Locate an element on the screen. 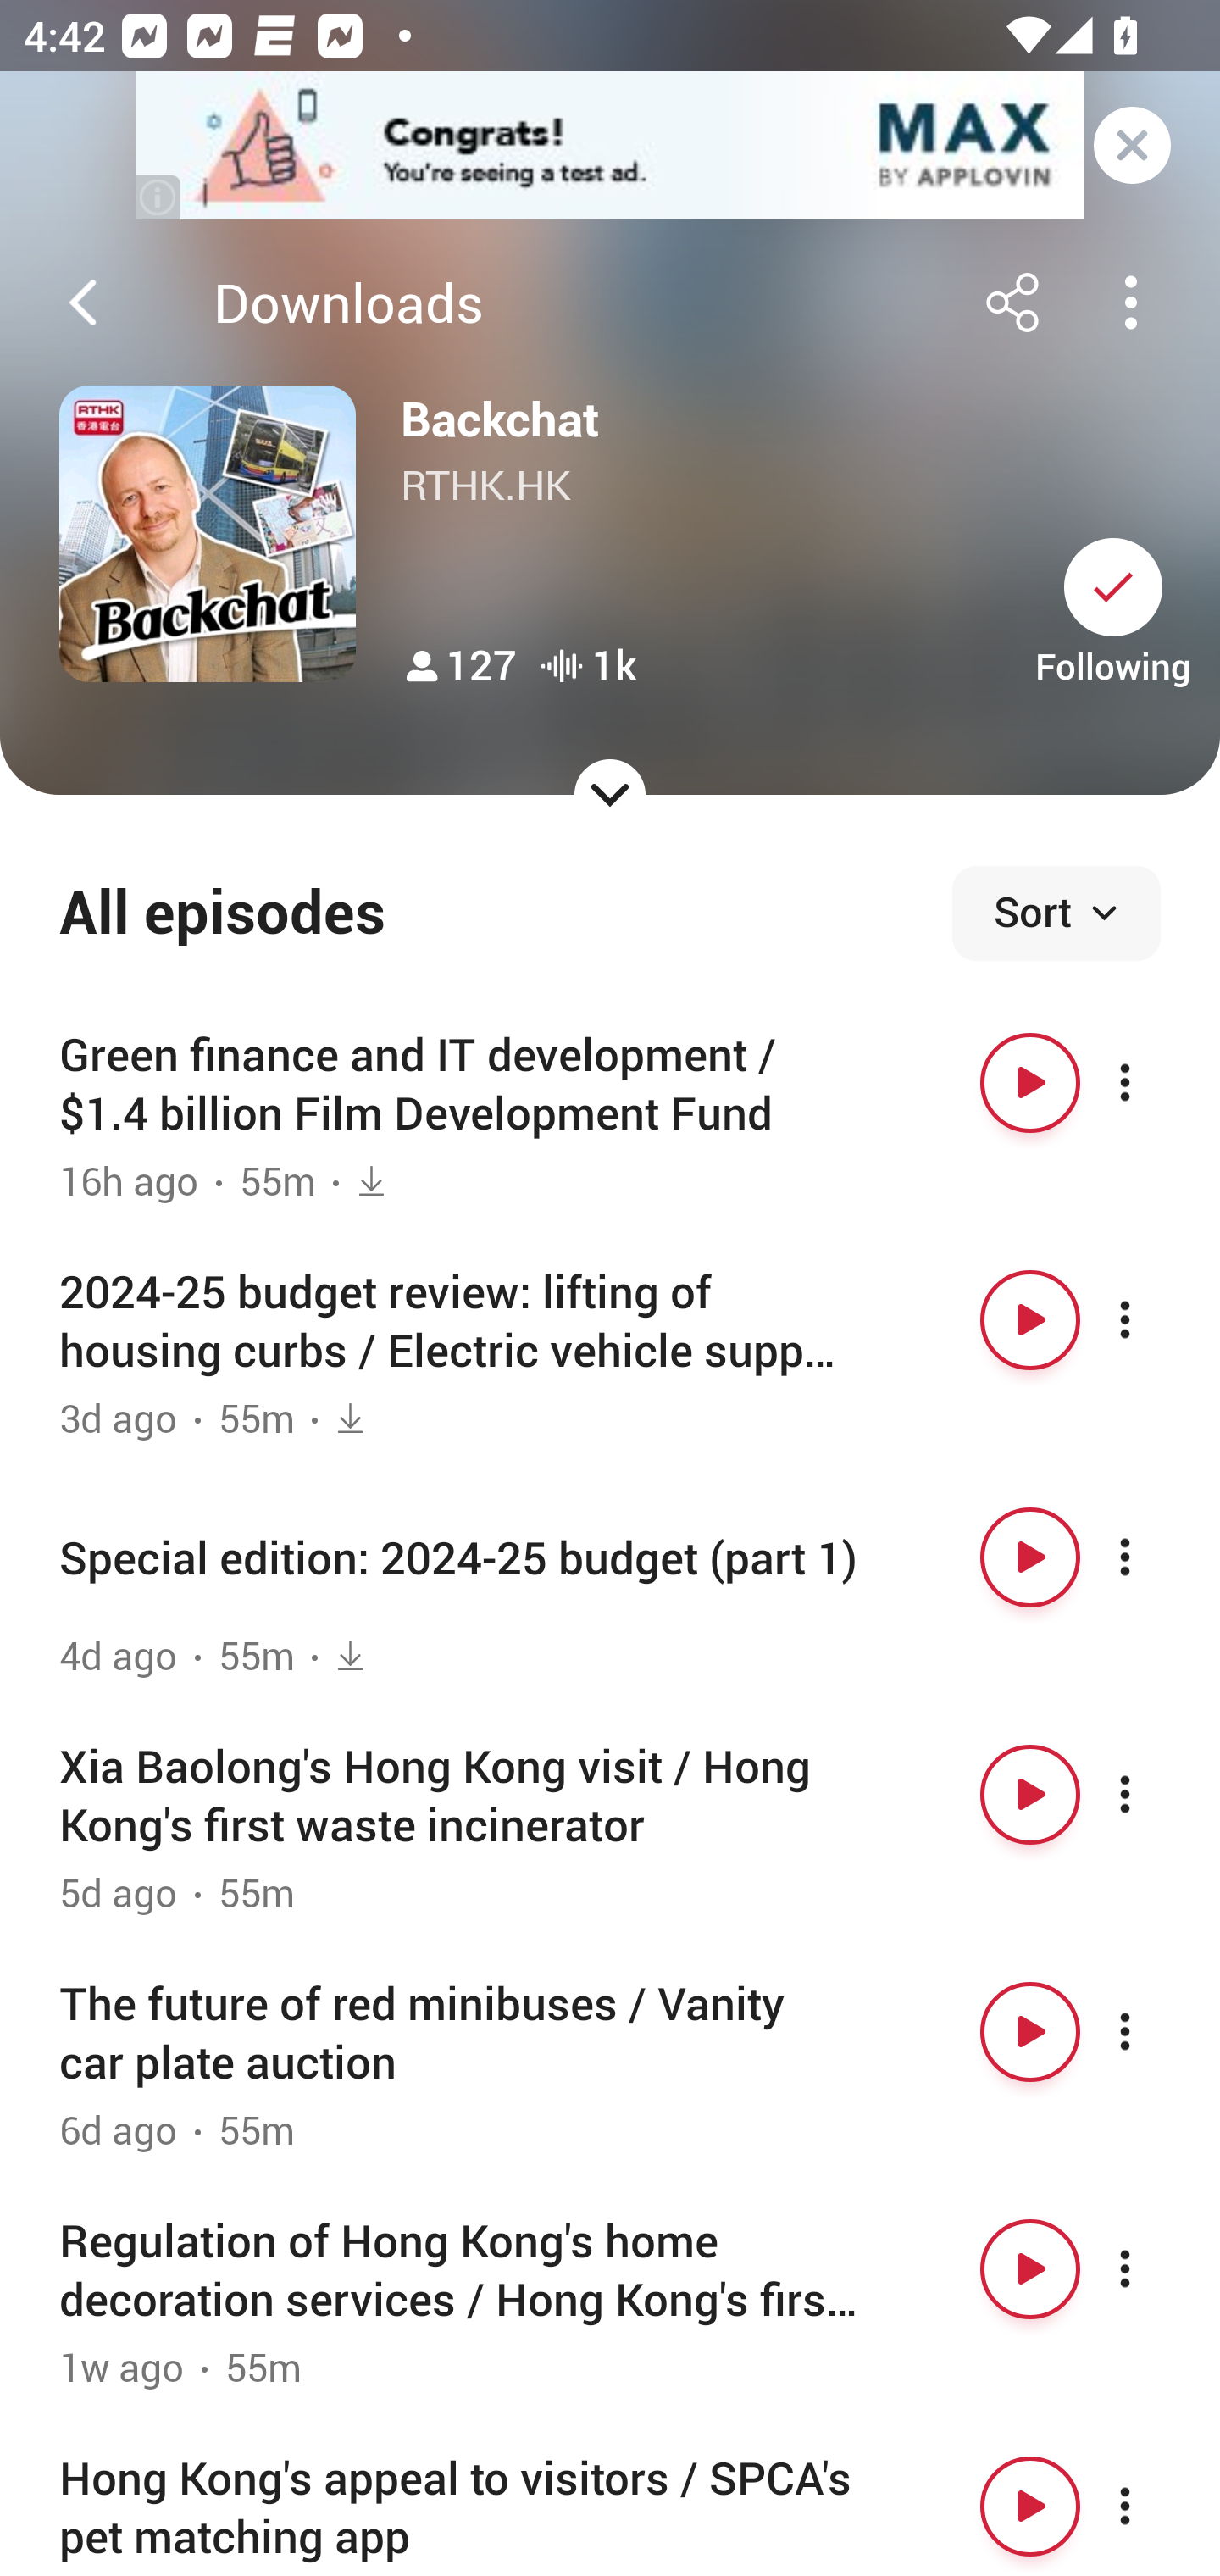 Image resolution: width=1220 pixels, height=2576 pixels. Play button is located at coordinates (1030, 1083).